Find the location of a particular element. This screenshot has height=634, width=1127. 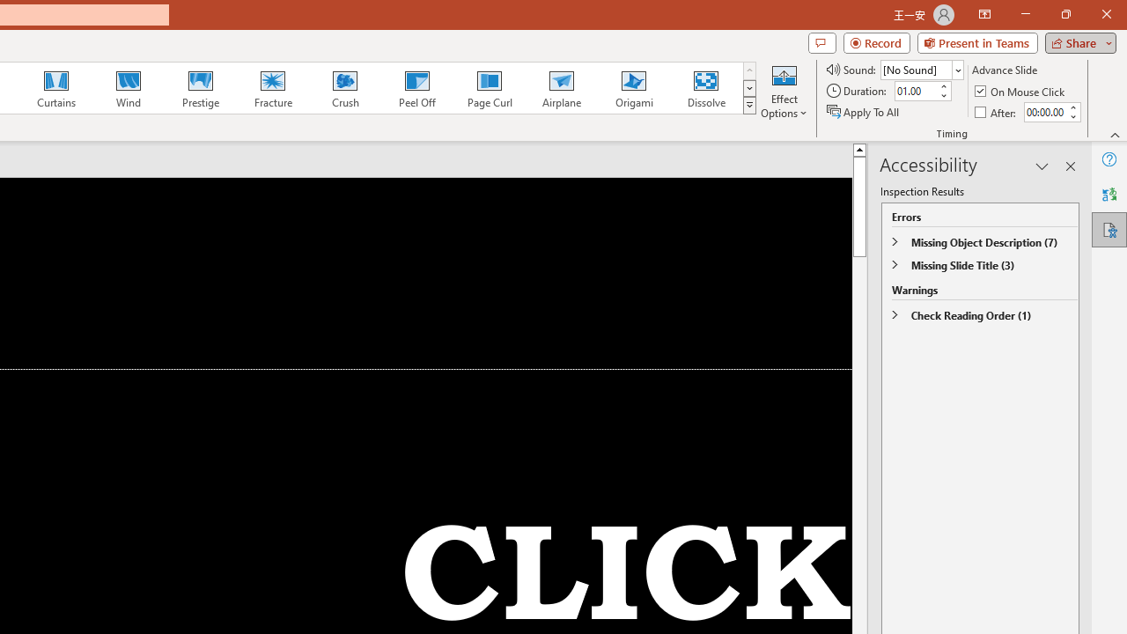

Apply To All is located at coordinates (864, 111).